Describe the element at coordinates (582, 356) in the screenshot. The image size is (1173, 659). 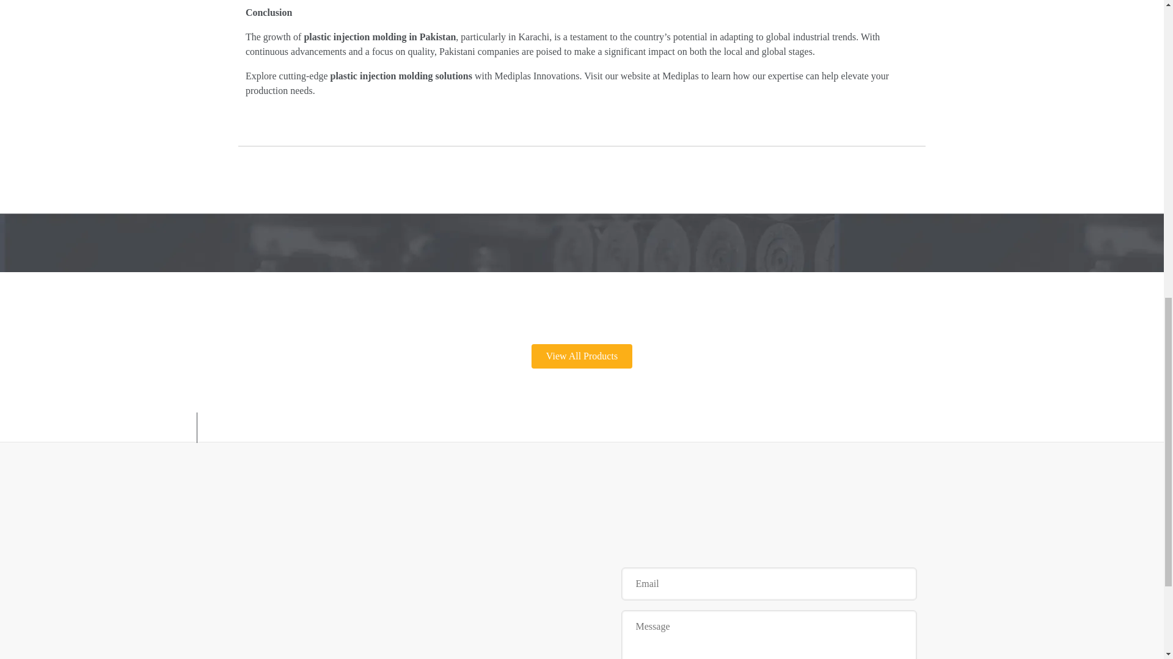
I see `View All Products` at that location.